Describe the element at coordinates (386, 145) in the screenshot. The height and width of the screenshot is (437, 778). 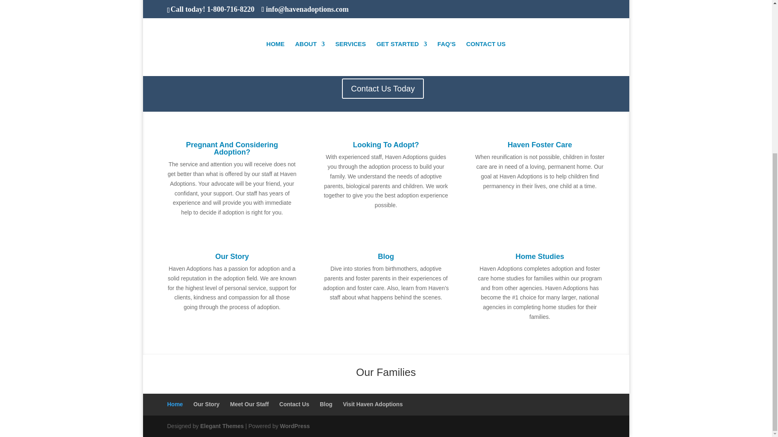
I see `Looking To Adopt?` at that location.